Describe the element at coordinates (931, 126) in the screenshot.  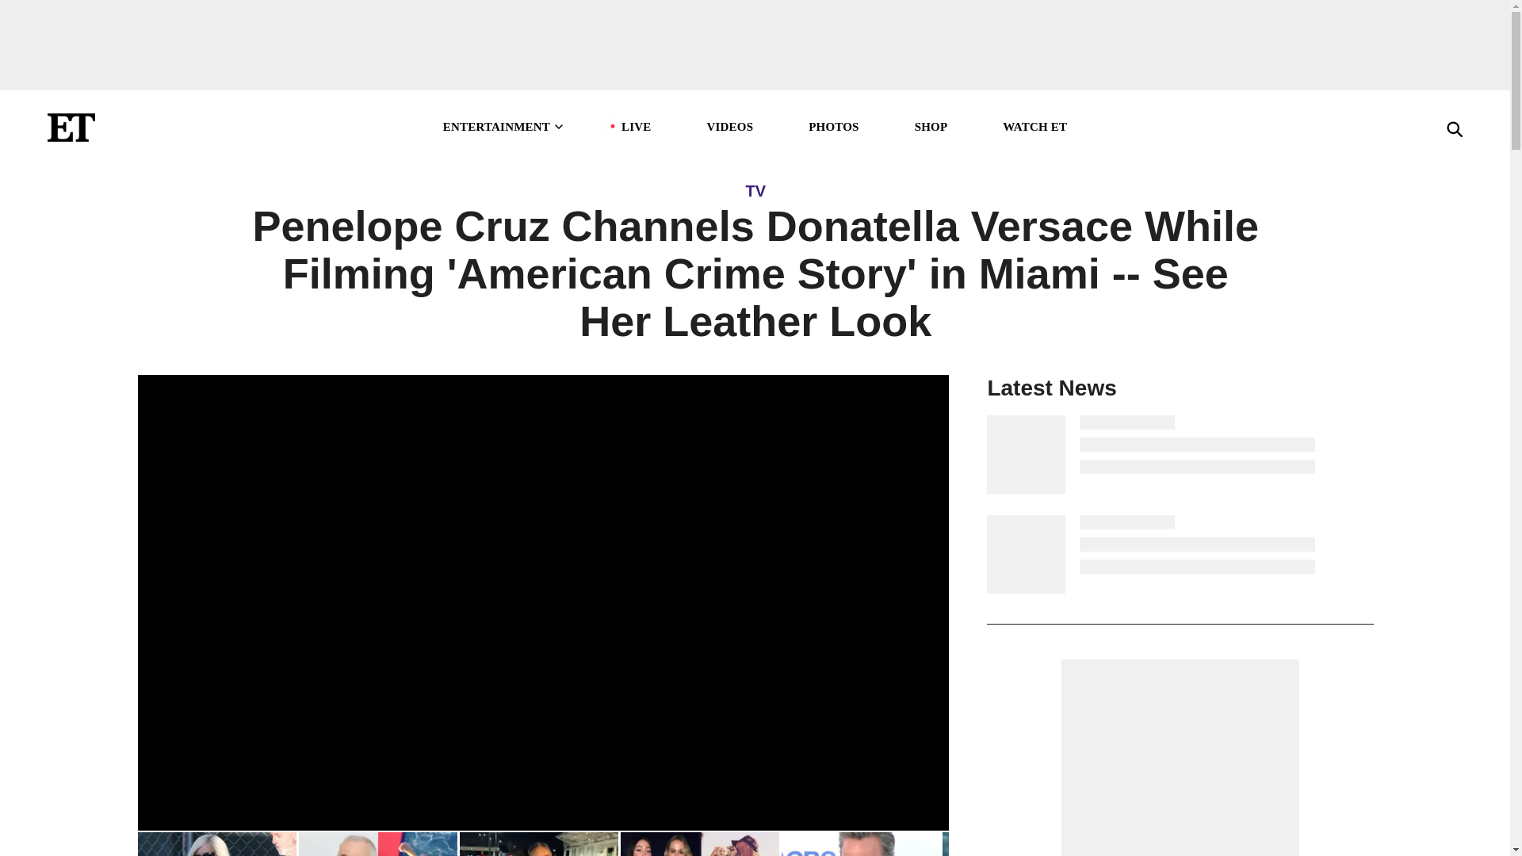
I see `SHOP` at that location.